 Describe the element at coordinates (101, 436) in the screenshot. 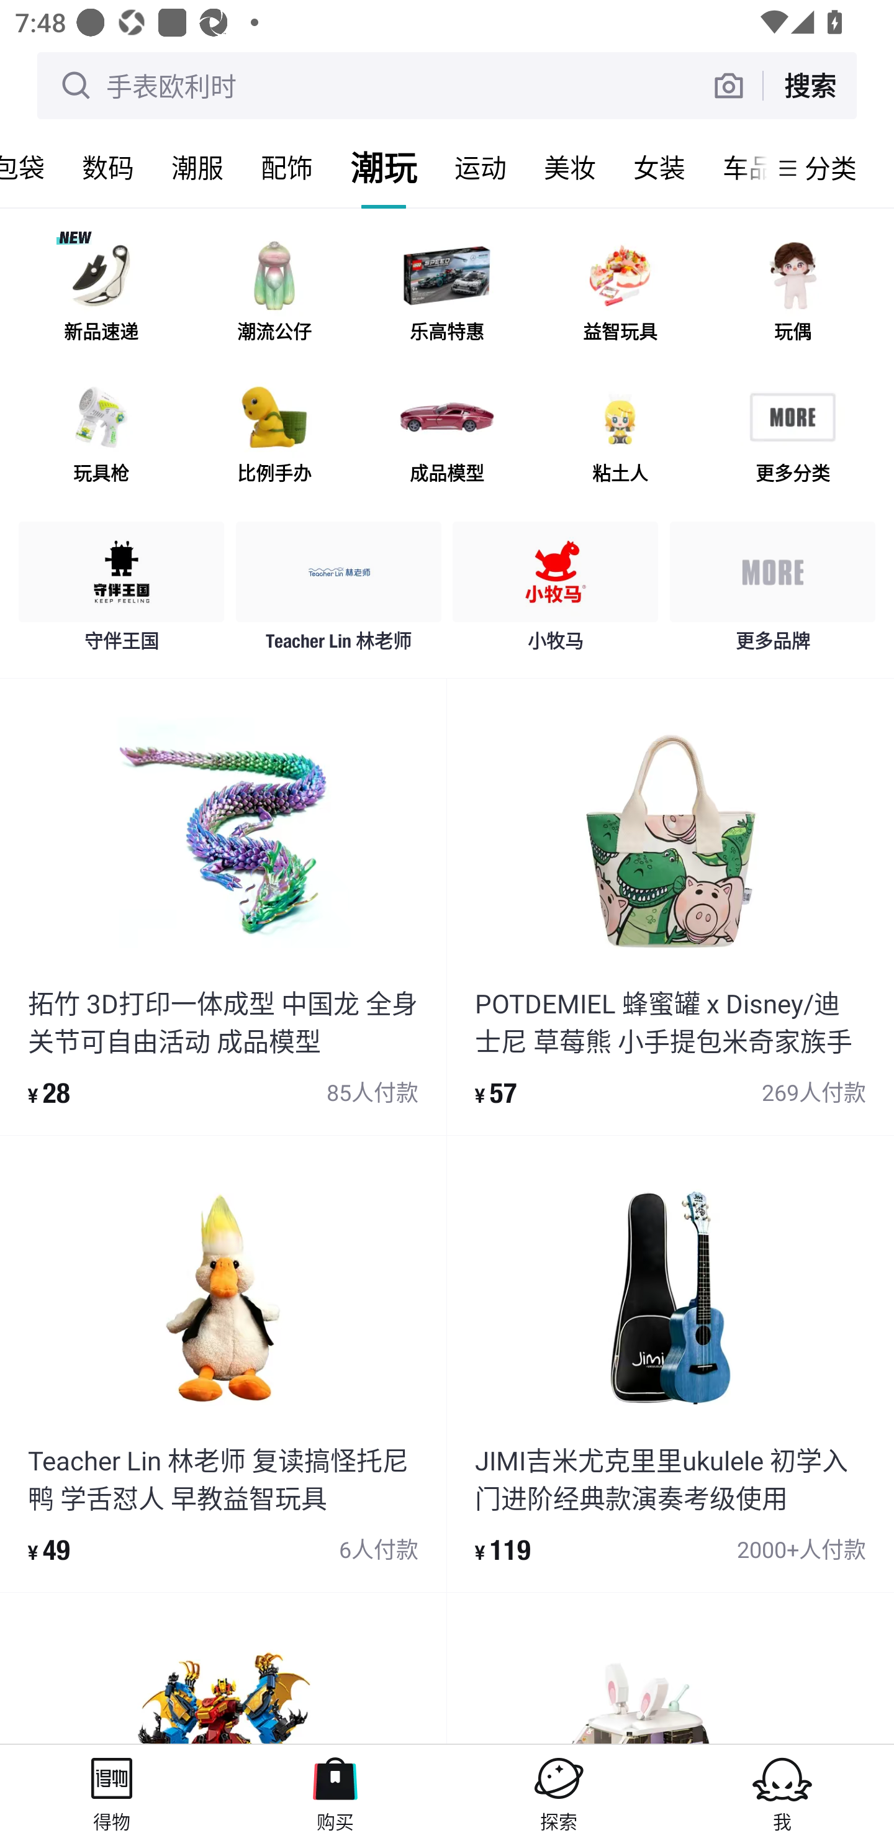

I see `玩具枪` at that location.